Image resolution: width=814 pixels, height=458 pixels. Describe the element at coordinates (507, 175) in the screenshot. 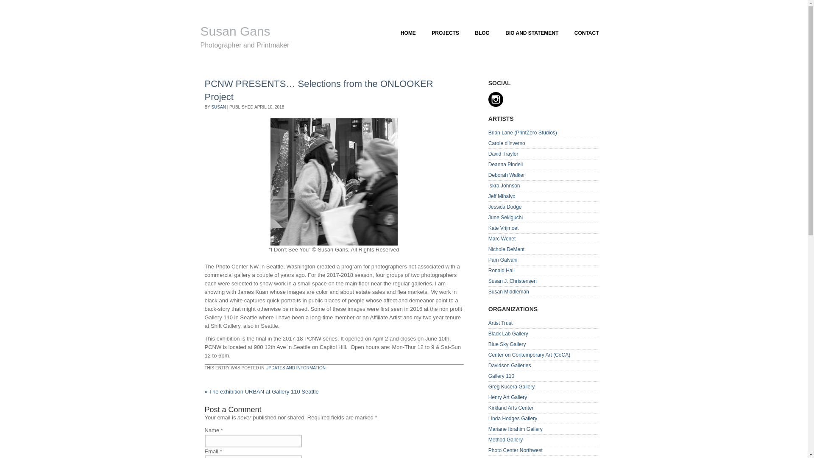

I see `Deborah Walker` at that location.